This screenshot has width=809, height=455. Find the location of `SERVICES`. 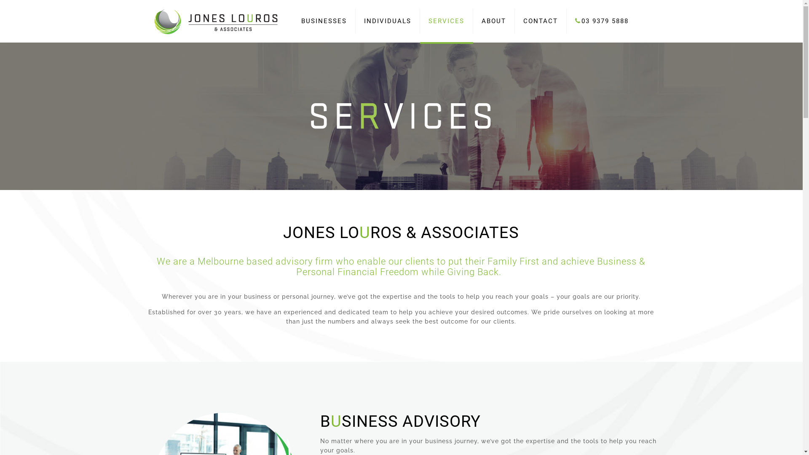

SERVICES is located at coordinates (446, 21).